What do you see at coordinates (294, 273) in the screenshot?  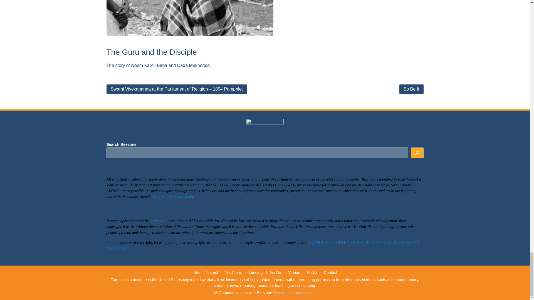 I see `Videos` at bounding box center [294, 273].